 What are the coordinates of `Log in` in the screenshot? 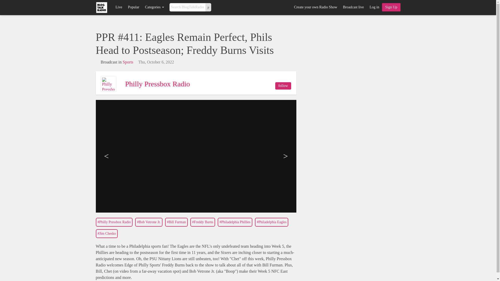 It's located at (374, 7).